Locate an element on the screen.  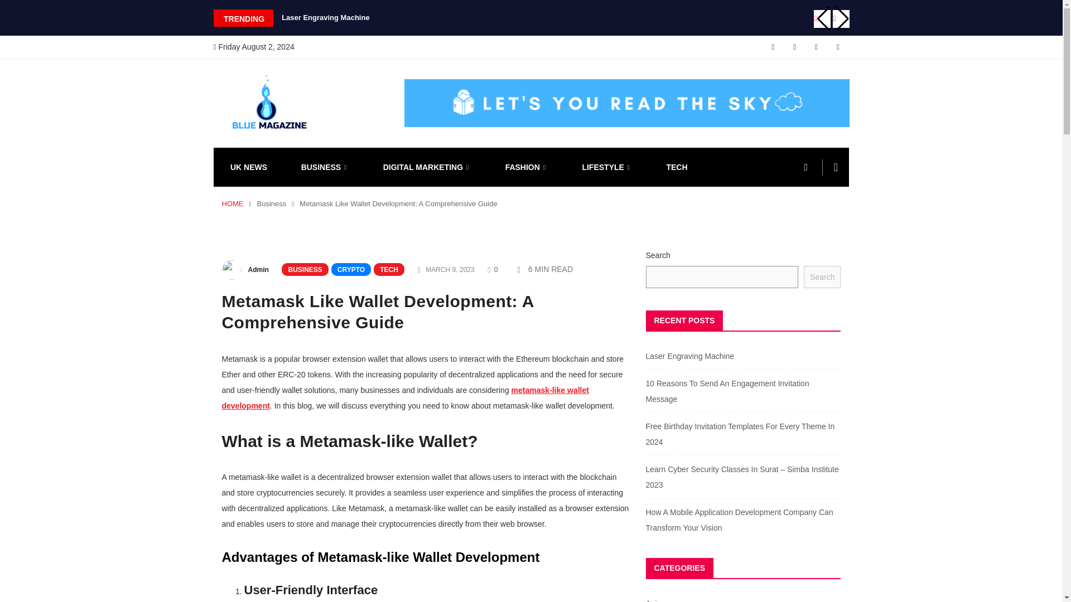
DIGITAL MARKETING is located at coordinates (427, 167).